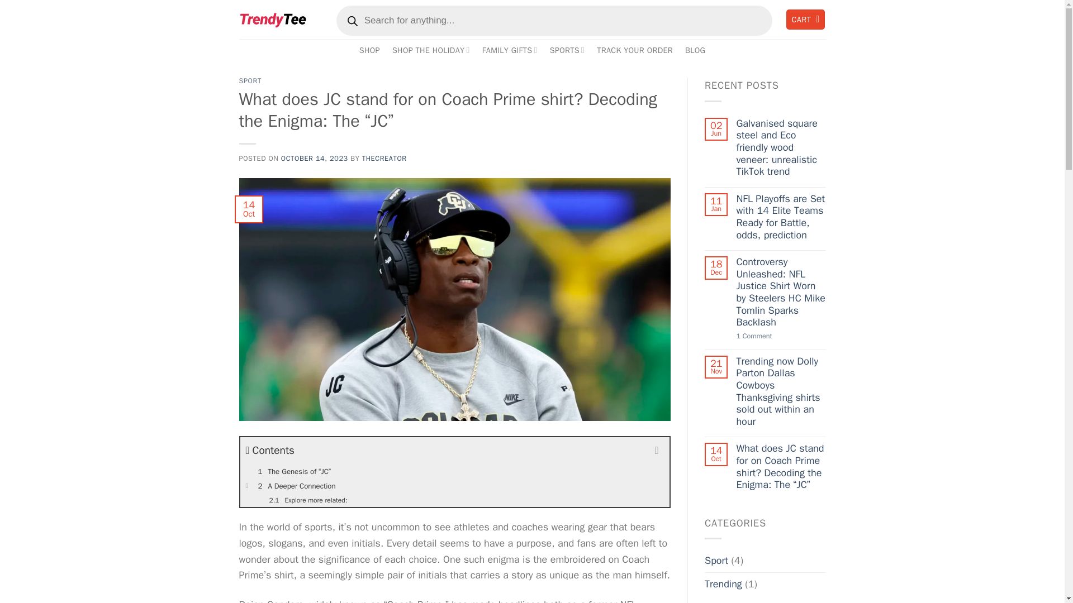  What do you see at coordinates (369, 50) in the screenshot?
I see `SHOP` at bounding box center [369, 50].